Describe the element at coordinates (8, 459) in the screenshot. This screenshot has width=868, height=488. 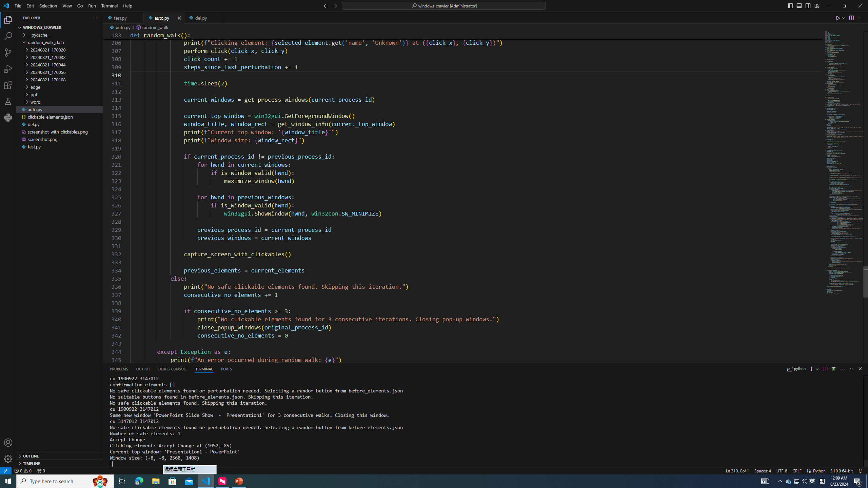
I see `Manage` at that location.